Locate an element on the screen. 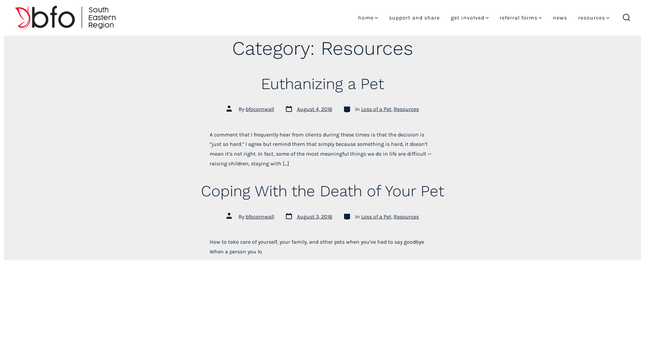 This screenshot has height=363, width=645. Euthanizing a Pet is located at coordinates (322, 84).